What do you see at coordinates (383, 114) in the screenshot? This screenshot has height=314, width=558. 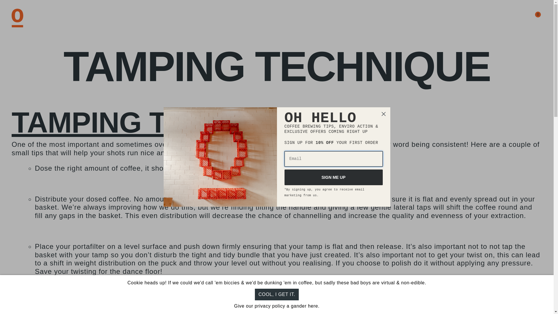 I see `Close dialog 1` at bounding box center [383, 114].